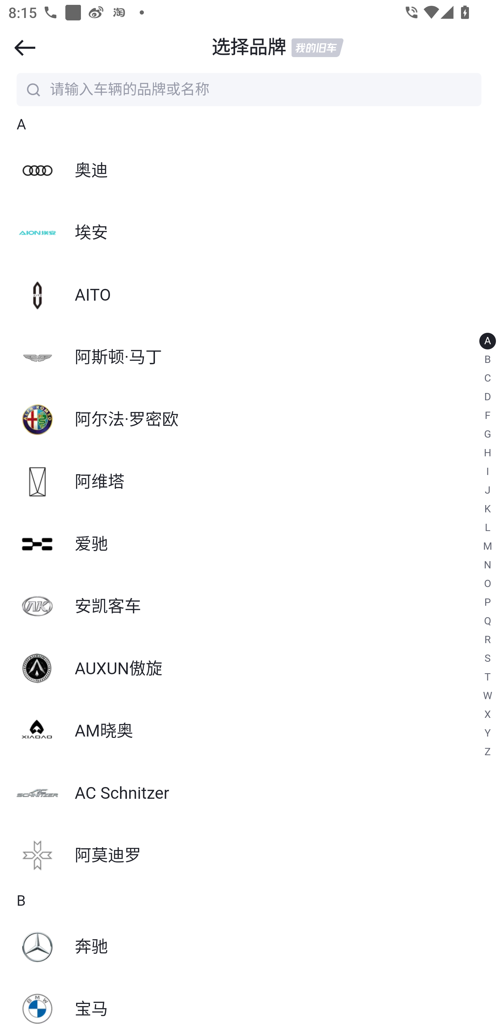  I want to click on 阿莫迪罗, so click(249, 856).